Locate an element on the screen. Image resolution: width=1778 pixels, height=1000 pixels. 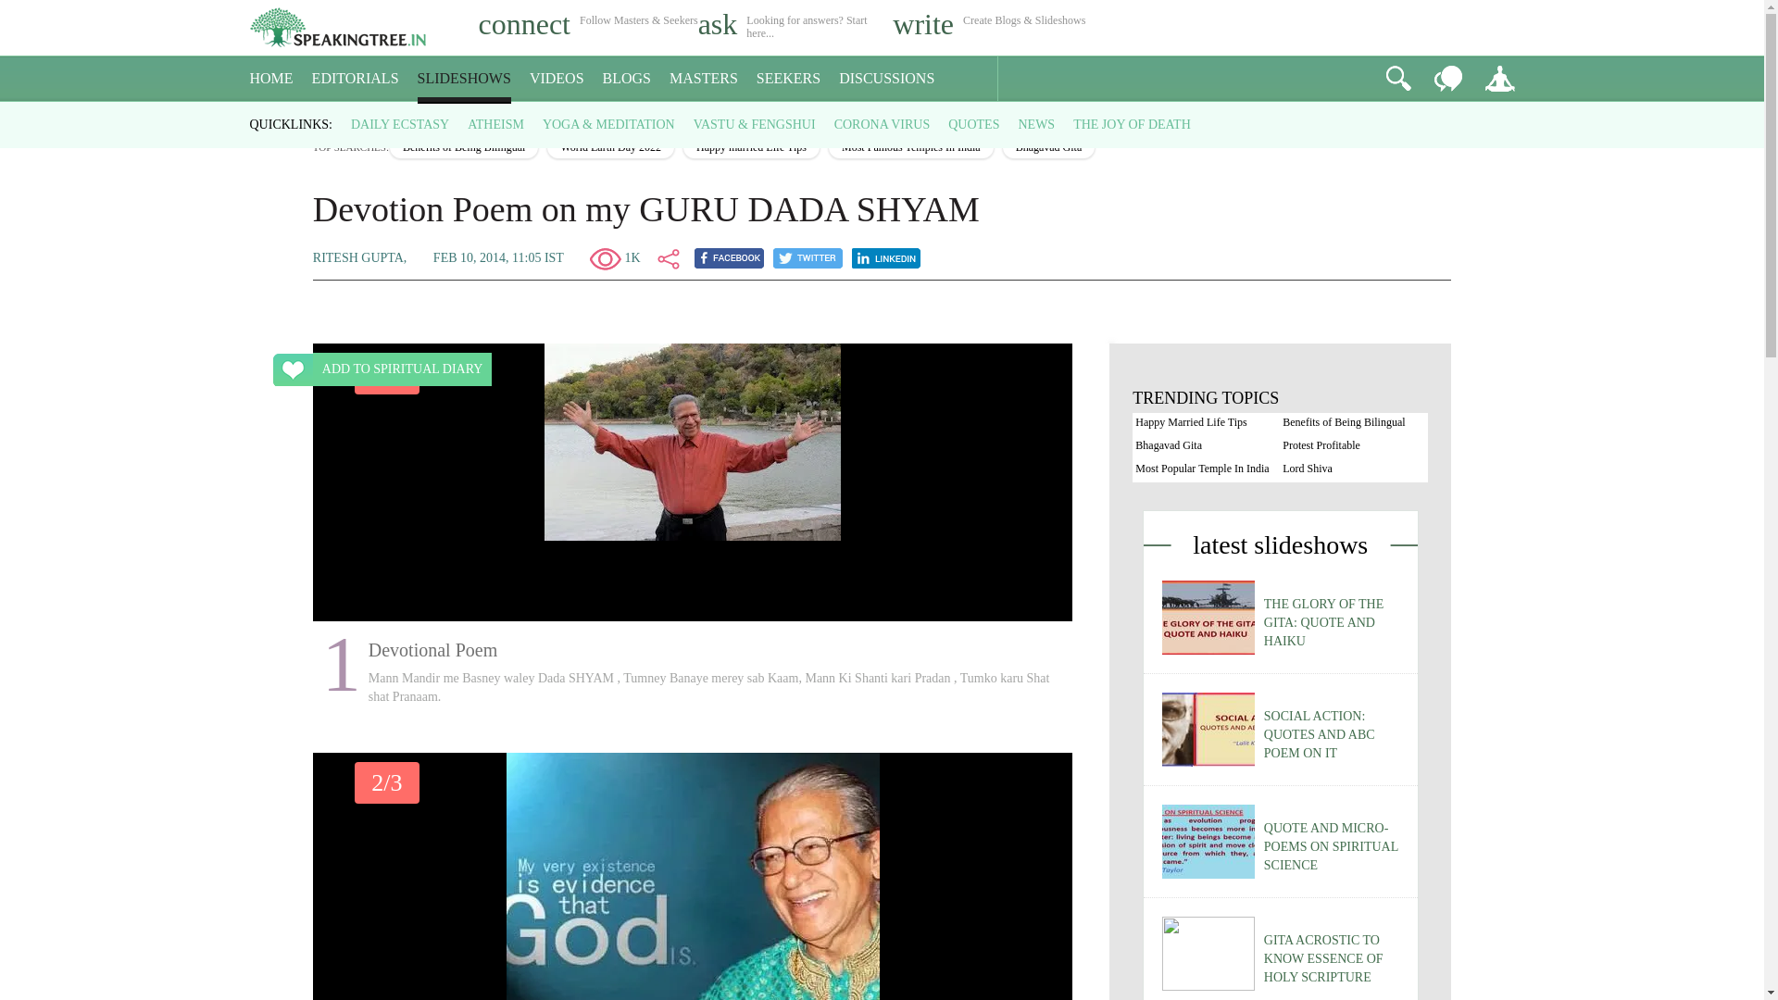
THE JOY OF DEATH is located at coordinates (1132, 124).